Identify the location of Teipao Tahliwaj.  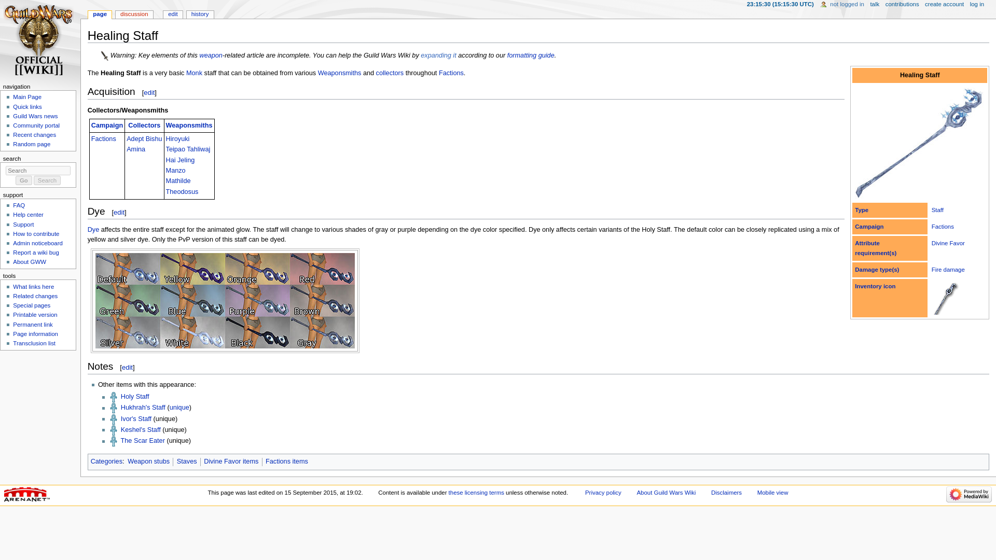
(188, 149).